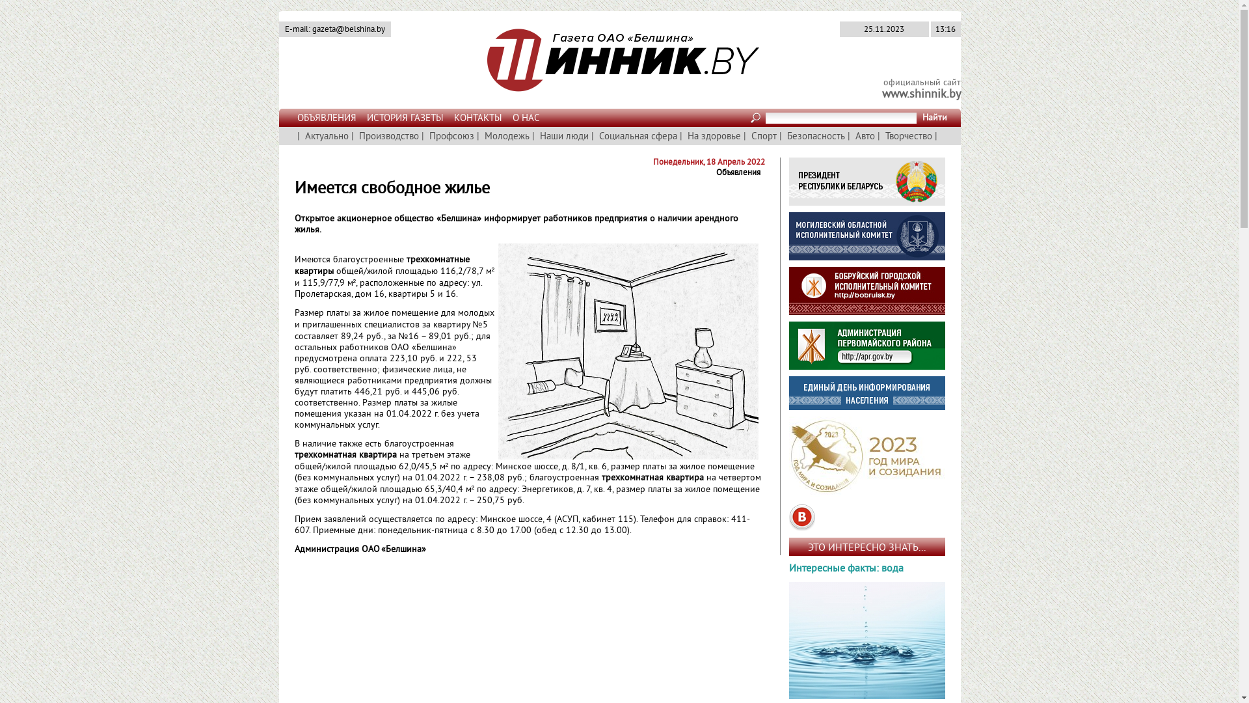 The height and width of the screenshot is (703, 1249). What do you see at coordinates (477, 137) in the screenshot?
I see `|` at bounding box center [477, 137].